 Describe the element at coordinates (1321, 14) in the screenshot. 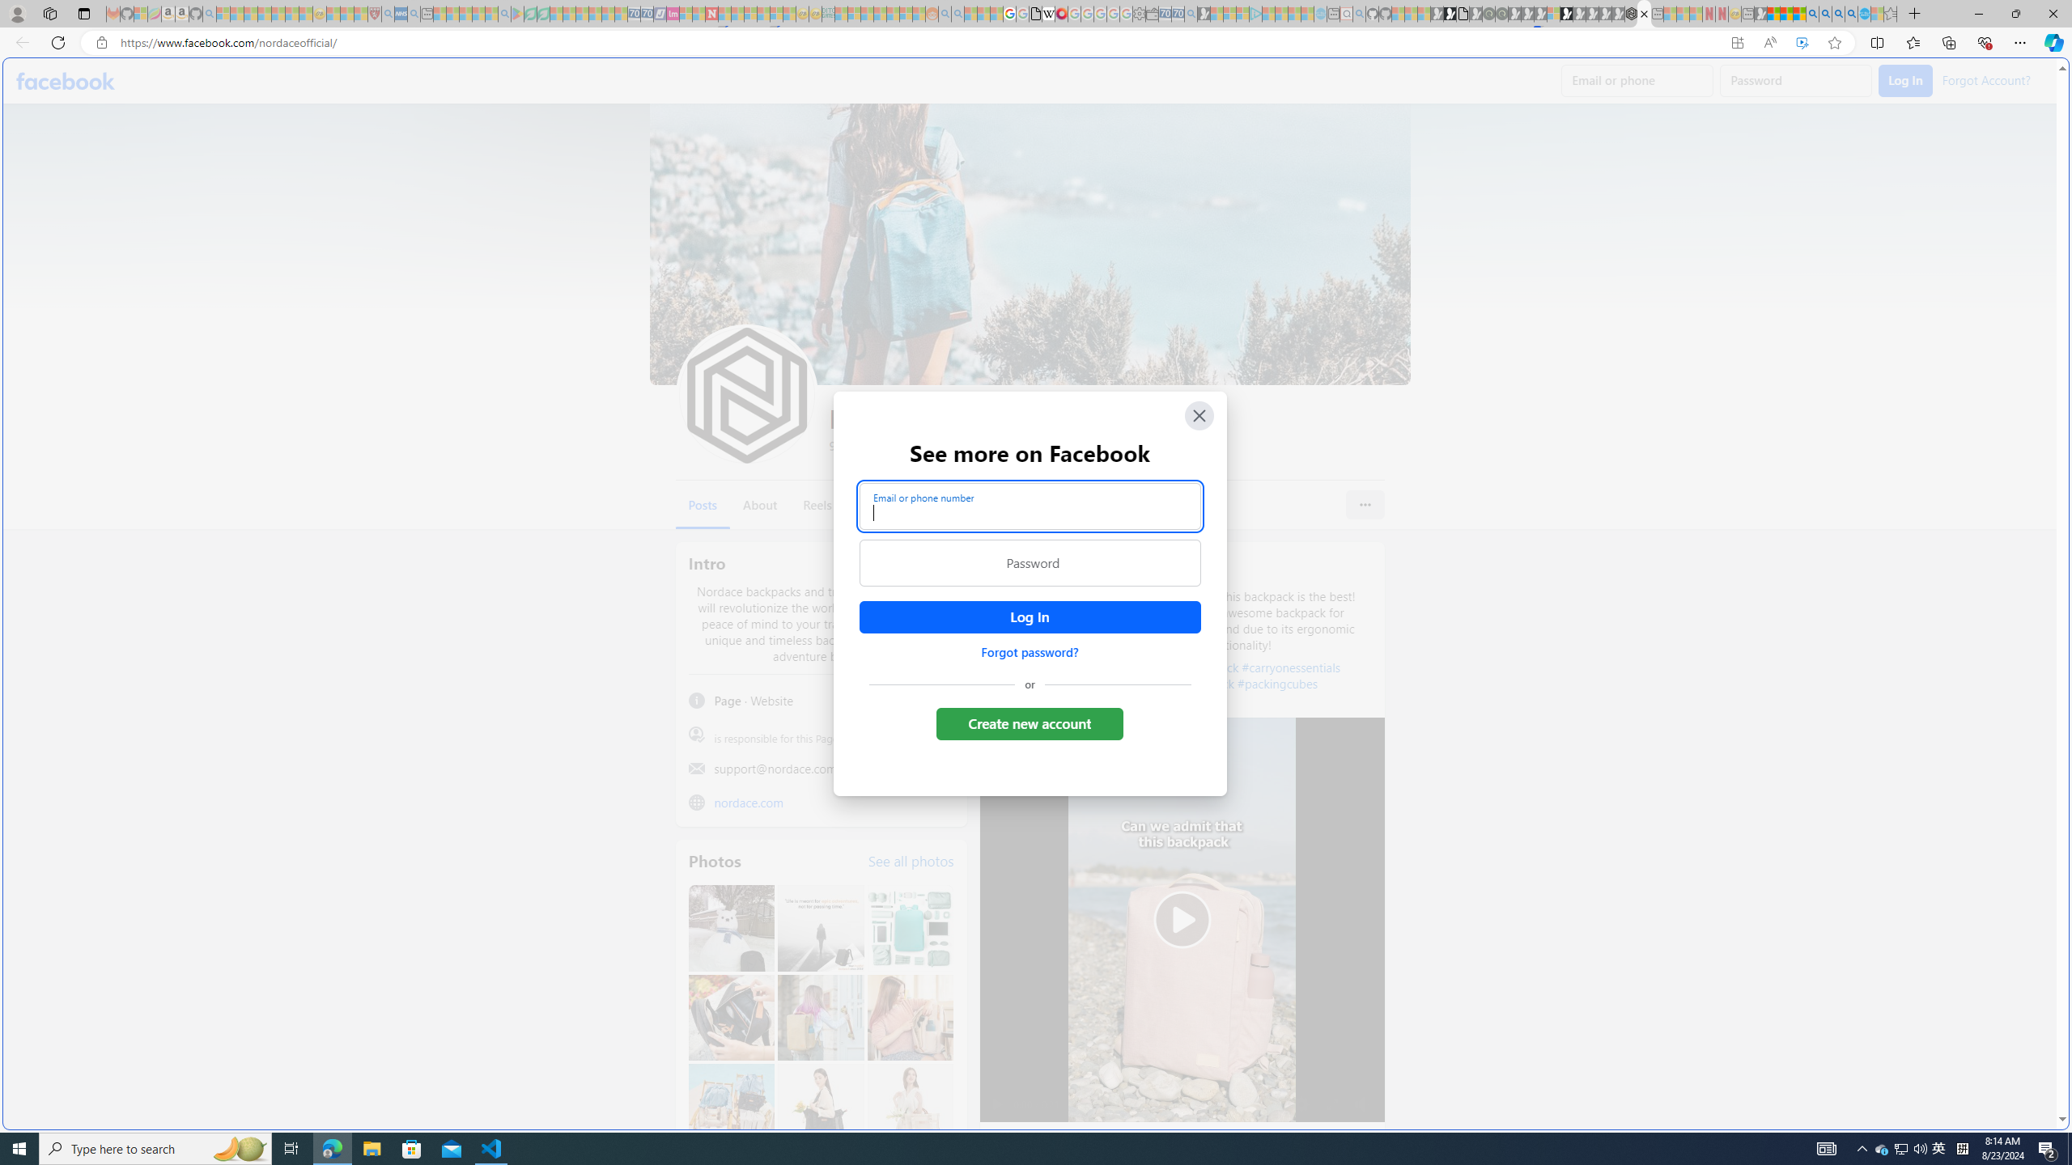

I see `Home | Sky Blue Bikes - Sky Blue Bikes - Sleeping` at that location.